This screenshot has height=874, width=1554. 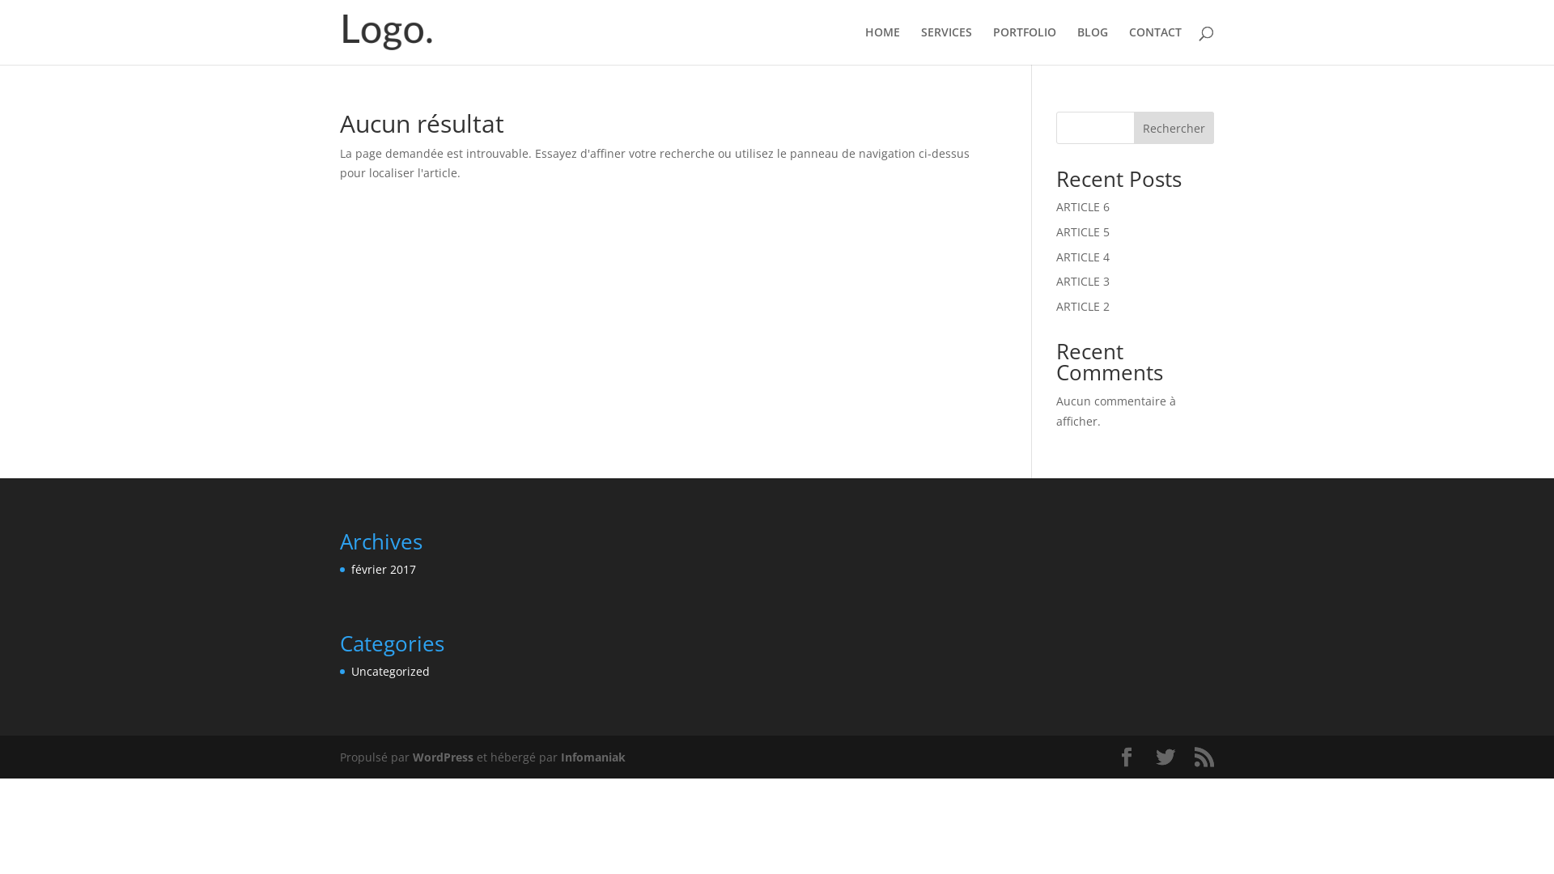 What do you see at coordinates (1083, 231) in the screenshot?
I see `ARTICLE 5` at bounding box center [1083, 231].